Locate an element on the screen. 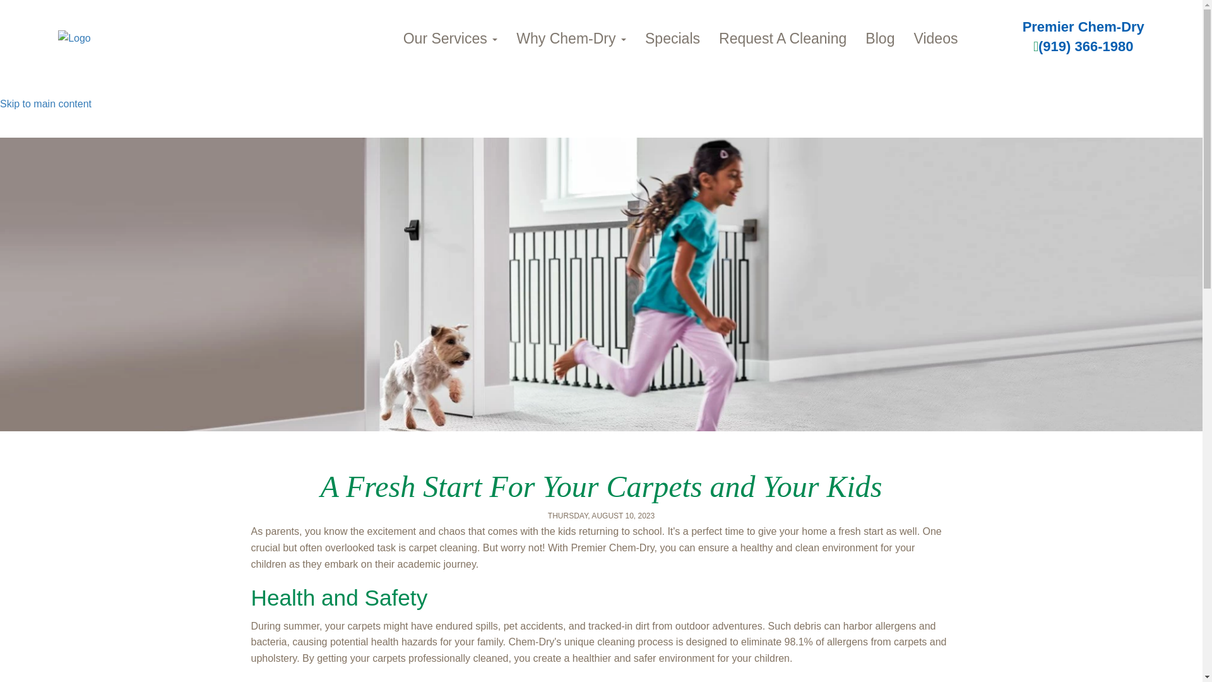  Specials is located at coordinates (672, 38).